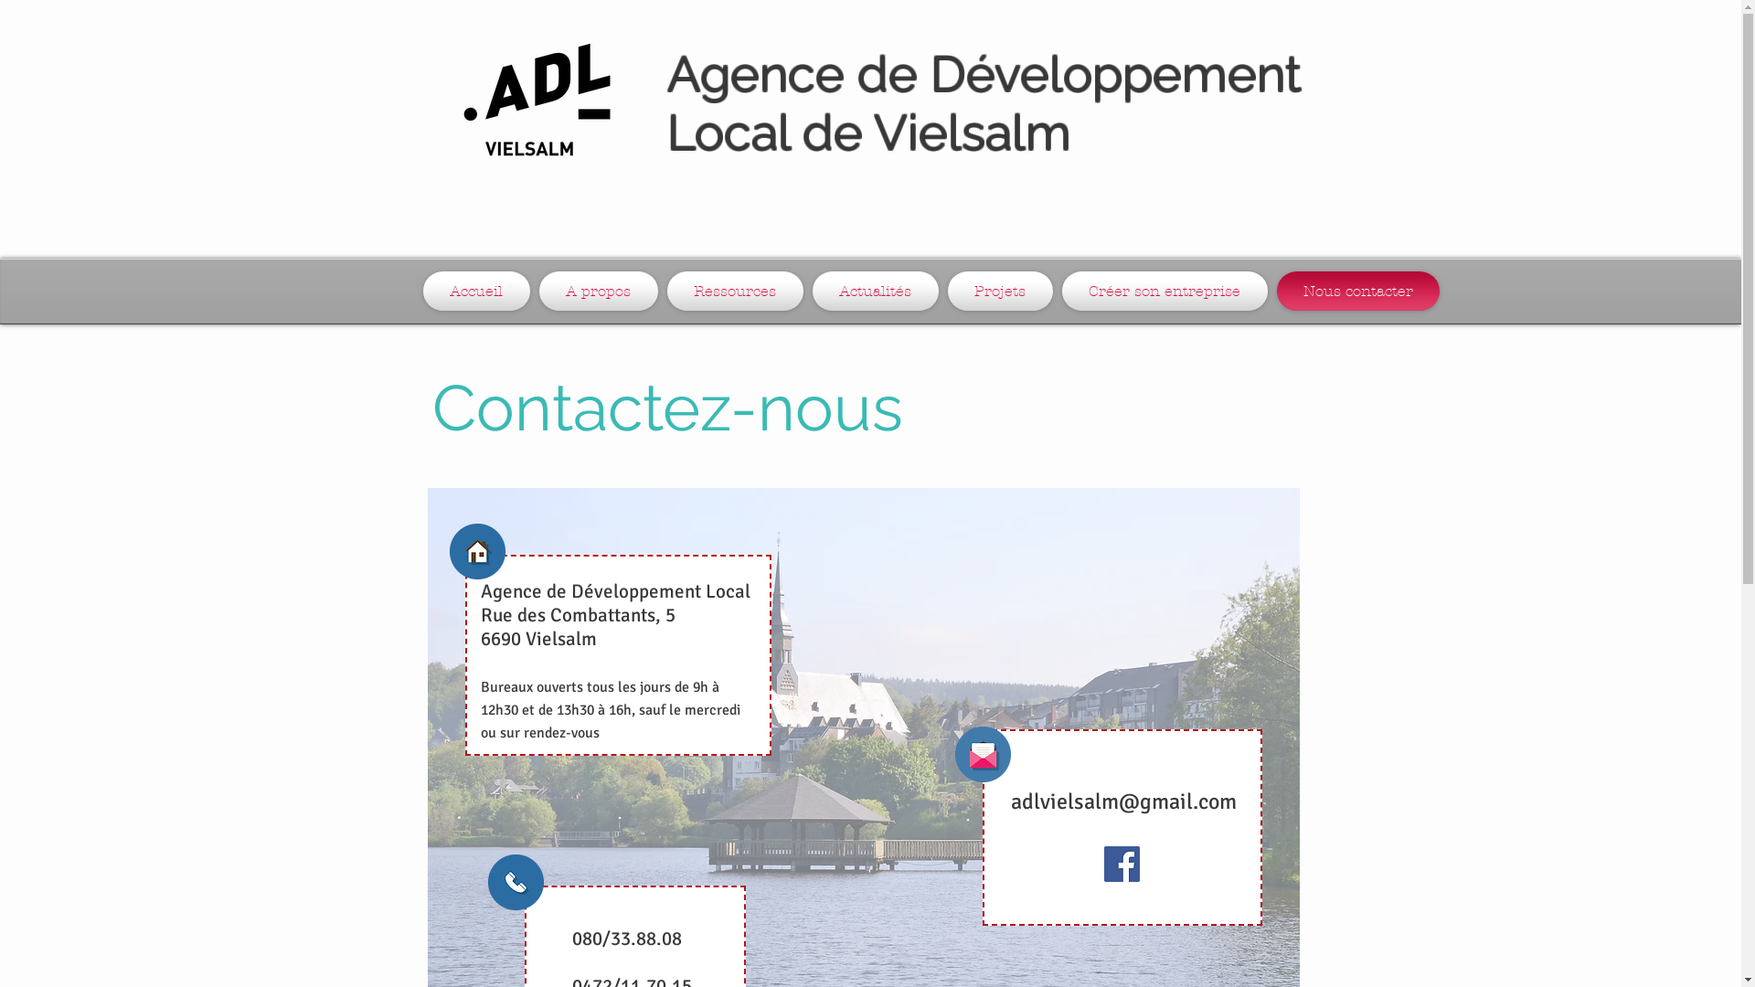 The image size is (1755, 987). Describe the element at coordinates (1124, 801) in the screenshot. I see `adlvielsalm@gmail.com` at that location.